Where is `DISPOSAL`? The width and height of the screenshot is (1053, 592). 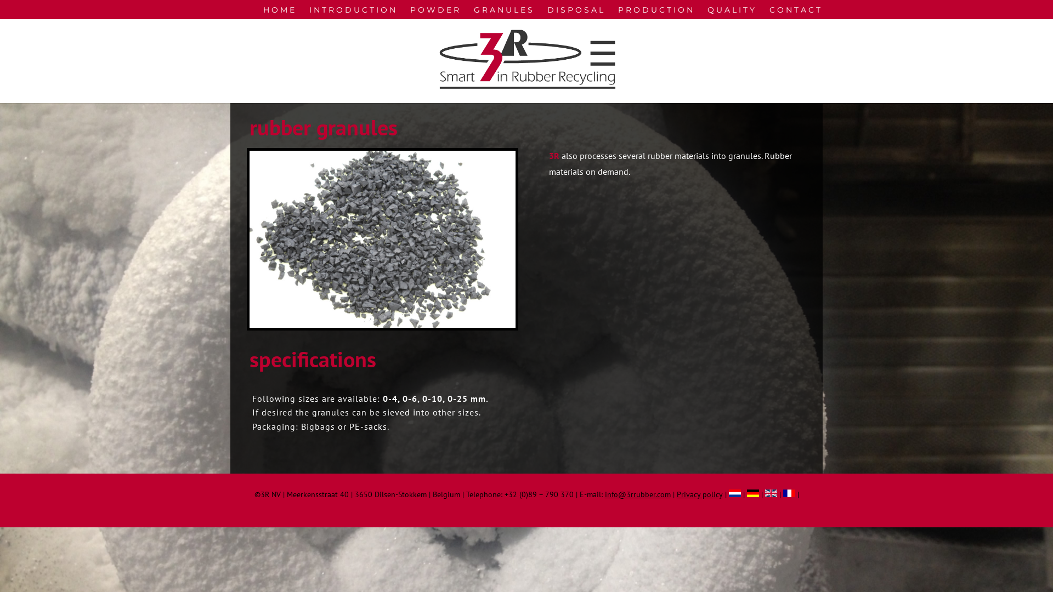
DISPOSAL is located at coordinates (576, 12).